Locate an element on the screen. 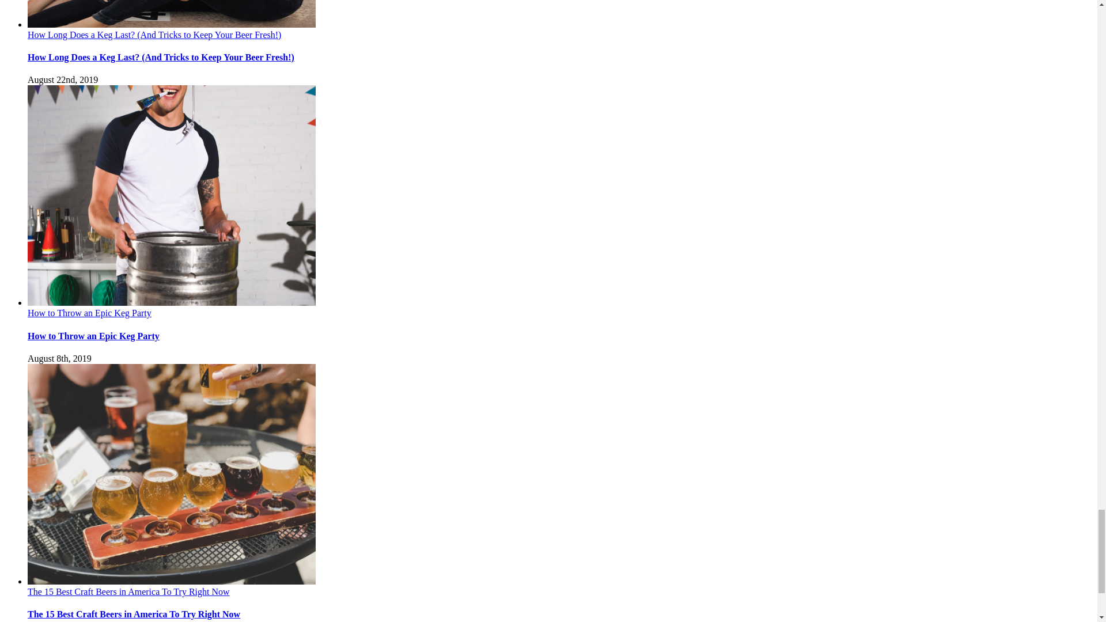  The 15 Best Craft Beers in America To Try Right Now is located at coordinates (134, 614).